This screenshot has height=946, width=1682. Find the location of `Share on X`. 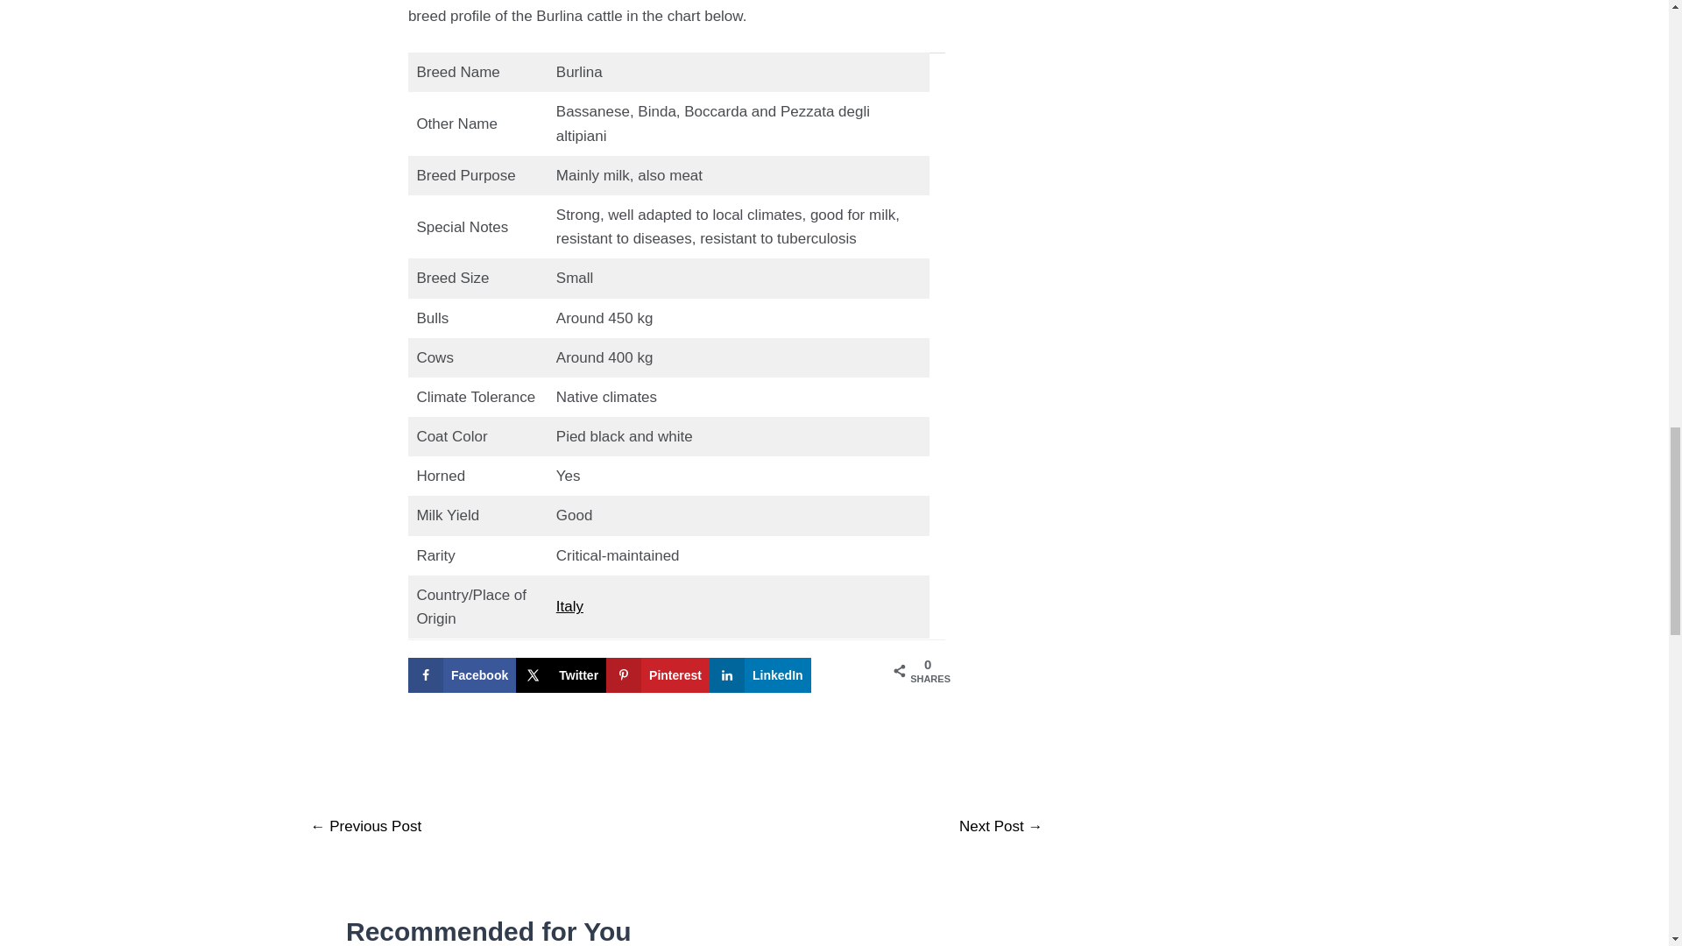

Share on X is located at coordinates (561, 674).